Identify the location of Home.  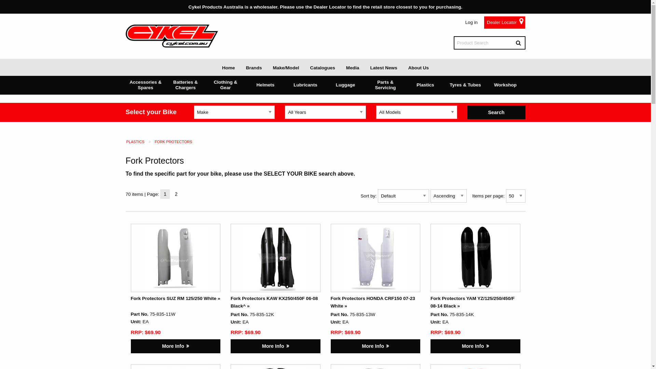
(229, 67).